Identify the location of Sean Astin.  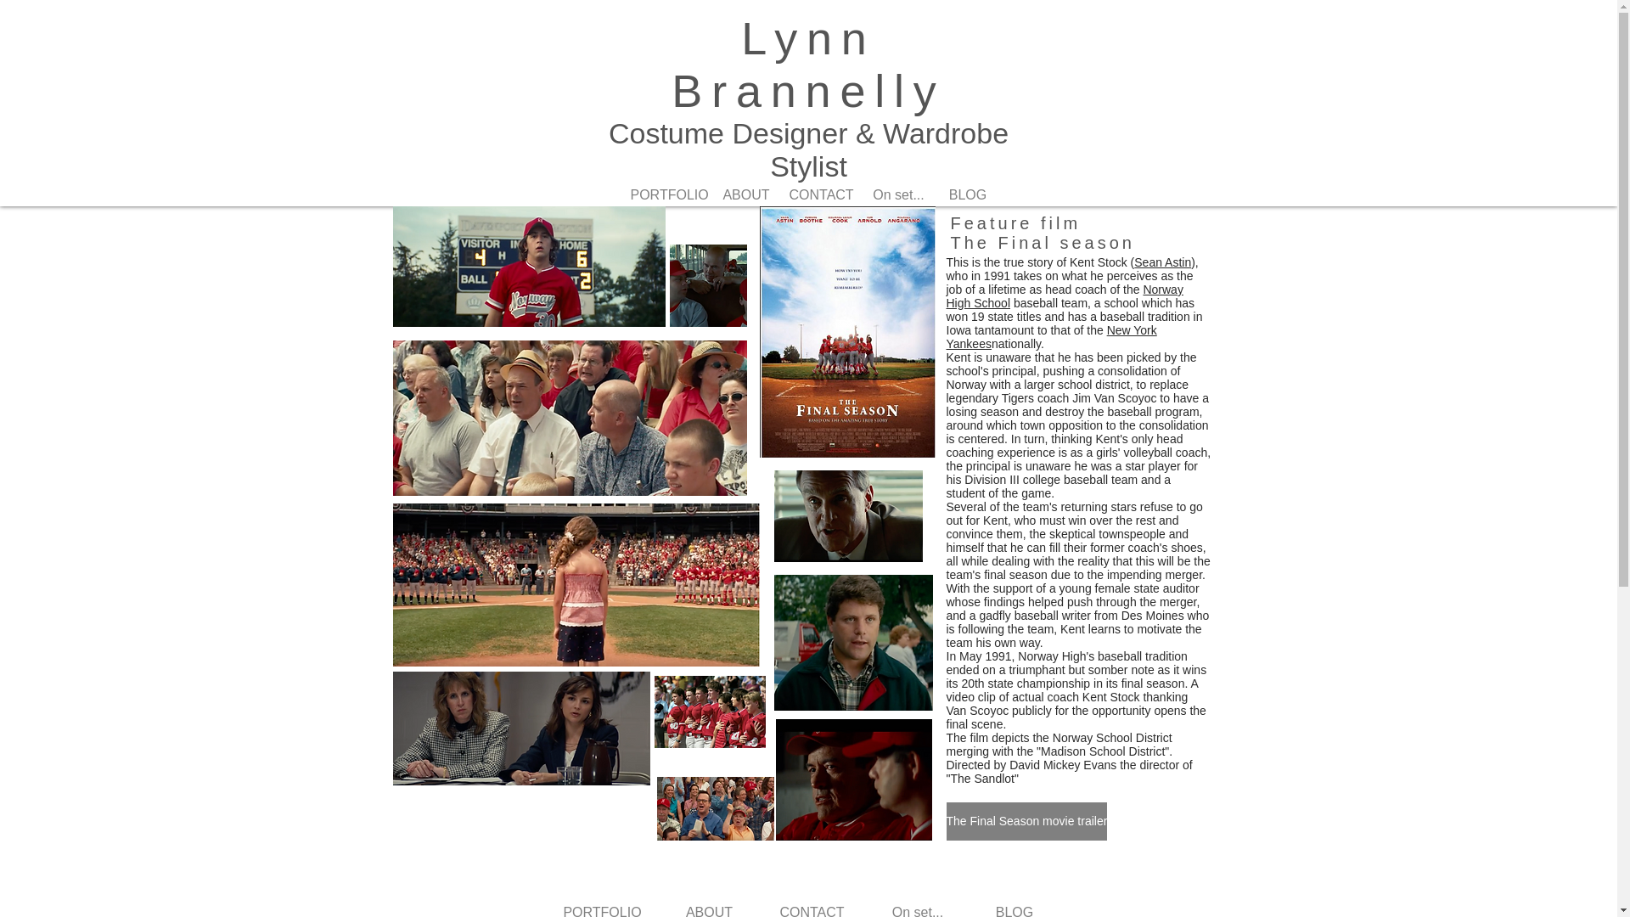
(1163, 262).